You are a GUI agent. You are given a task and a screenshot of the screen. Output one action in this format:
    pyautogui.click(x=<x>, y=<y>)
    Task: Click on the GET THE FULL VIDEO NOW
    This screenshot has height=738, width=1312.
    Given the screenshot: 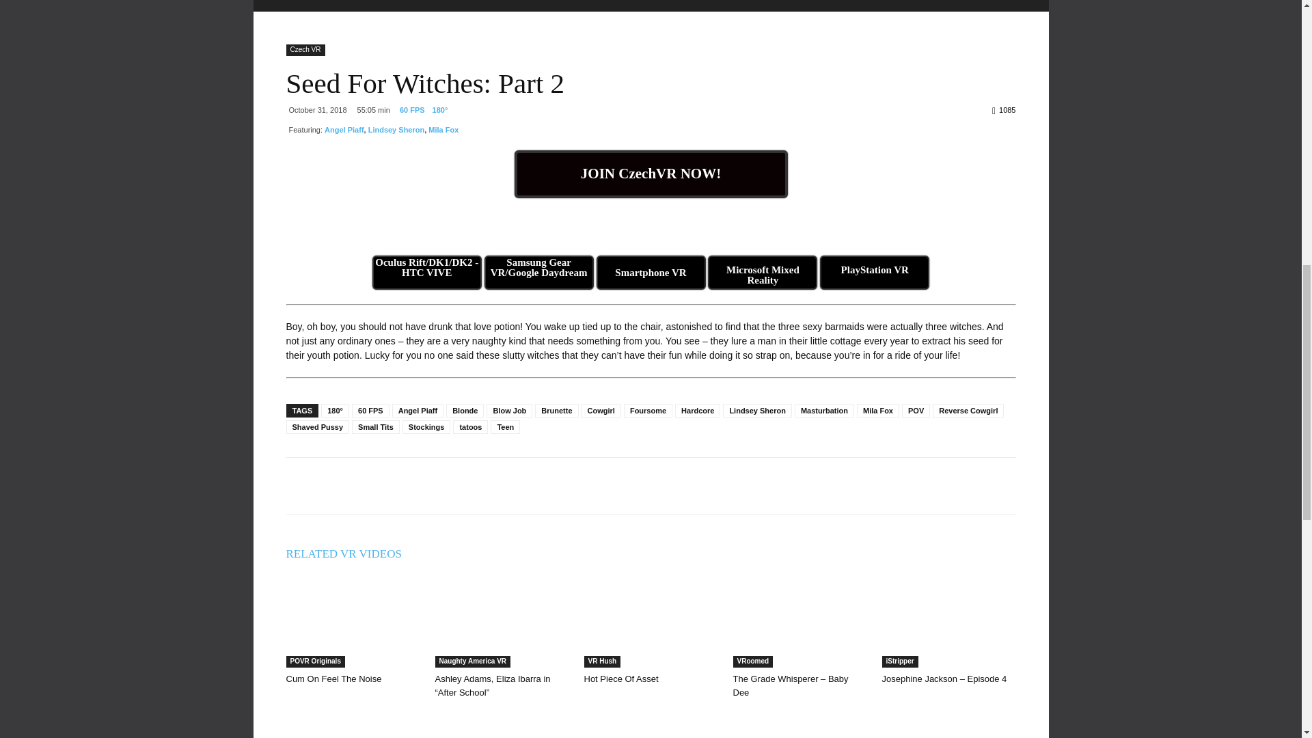 What is the action you would take?
    pyautogui.click(x=651, y=174)
    